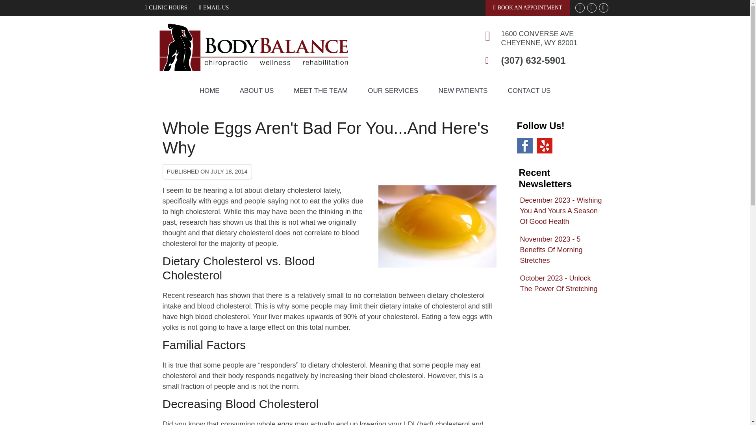 The image size is (756, 425). What do you see at coordinates (463, 91) in the screenshot?
I see `NEW PATIENTS` at bounding box center [463, 91].